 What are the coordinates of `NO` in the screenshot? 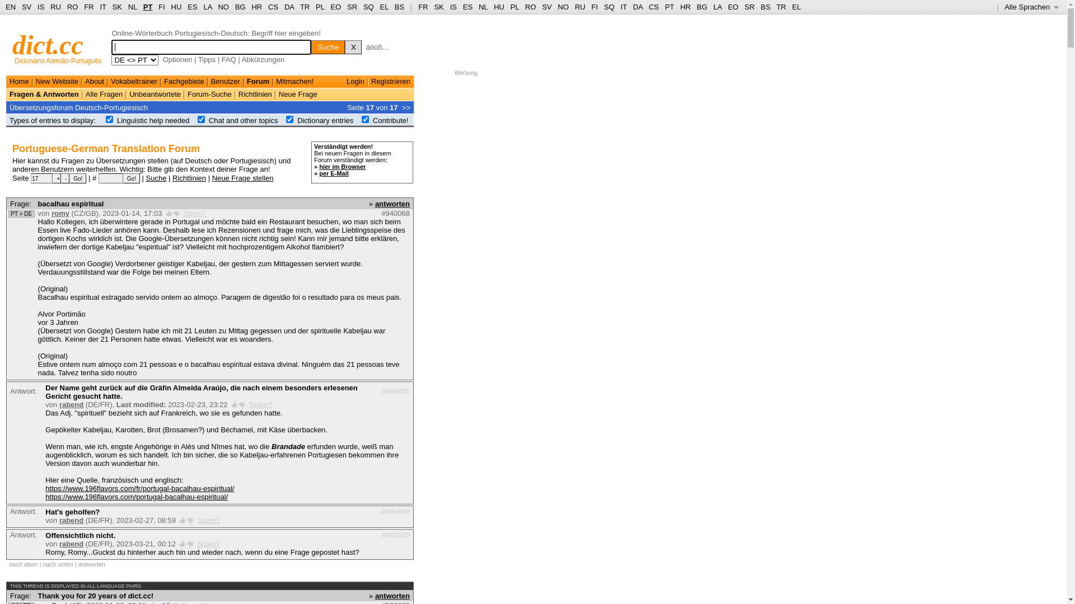 It's located at (223, 7).